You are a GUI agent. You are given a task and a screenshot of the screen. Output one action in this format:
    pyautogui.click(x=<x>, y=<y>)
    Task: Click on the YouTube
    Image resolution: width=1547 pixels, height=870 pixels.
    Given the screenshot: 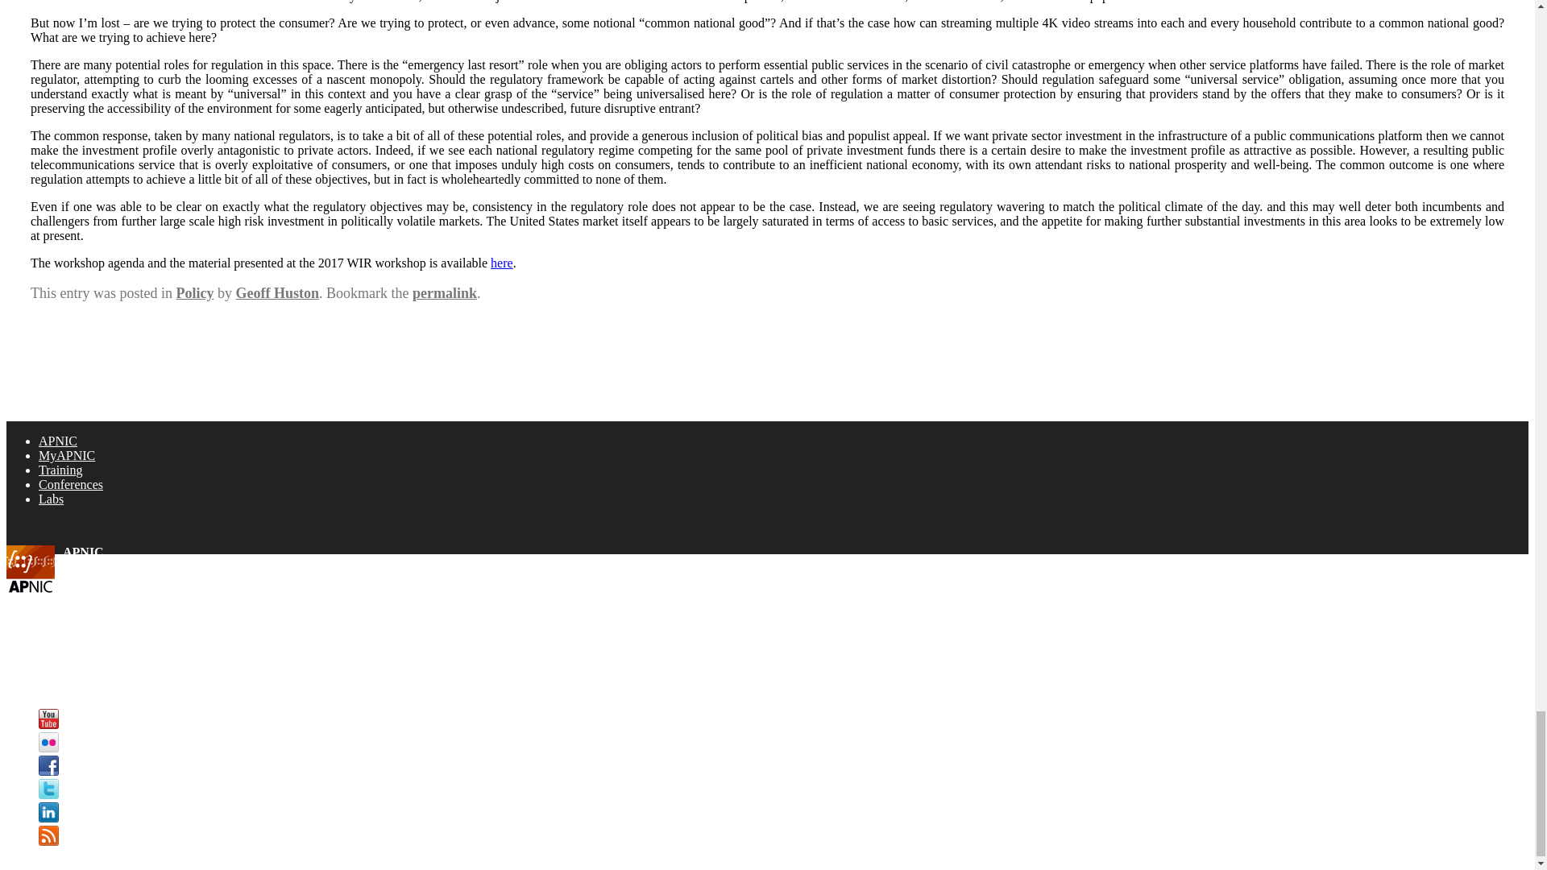 What is the action you would take?
    pyautogui.click(x=48, y=719)
    